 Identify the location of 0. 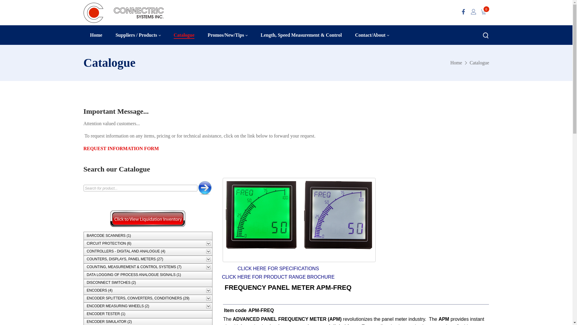
(486, 9).